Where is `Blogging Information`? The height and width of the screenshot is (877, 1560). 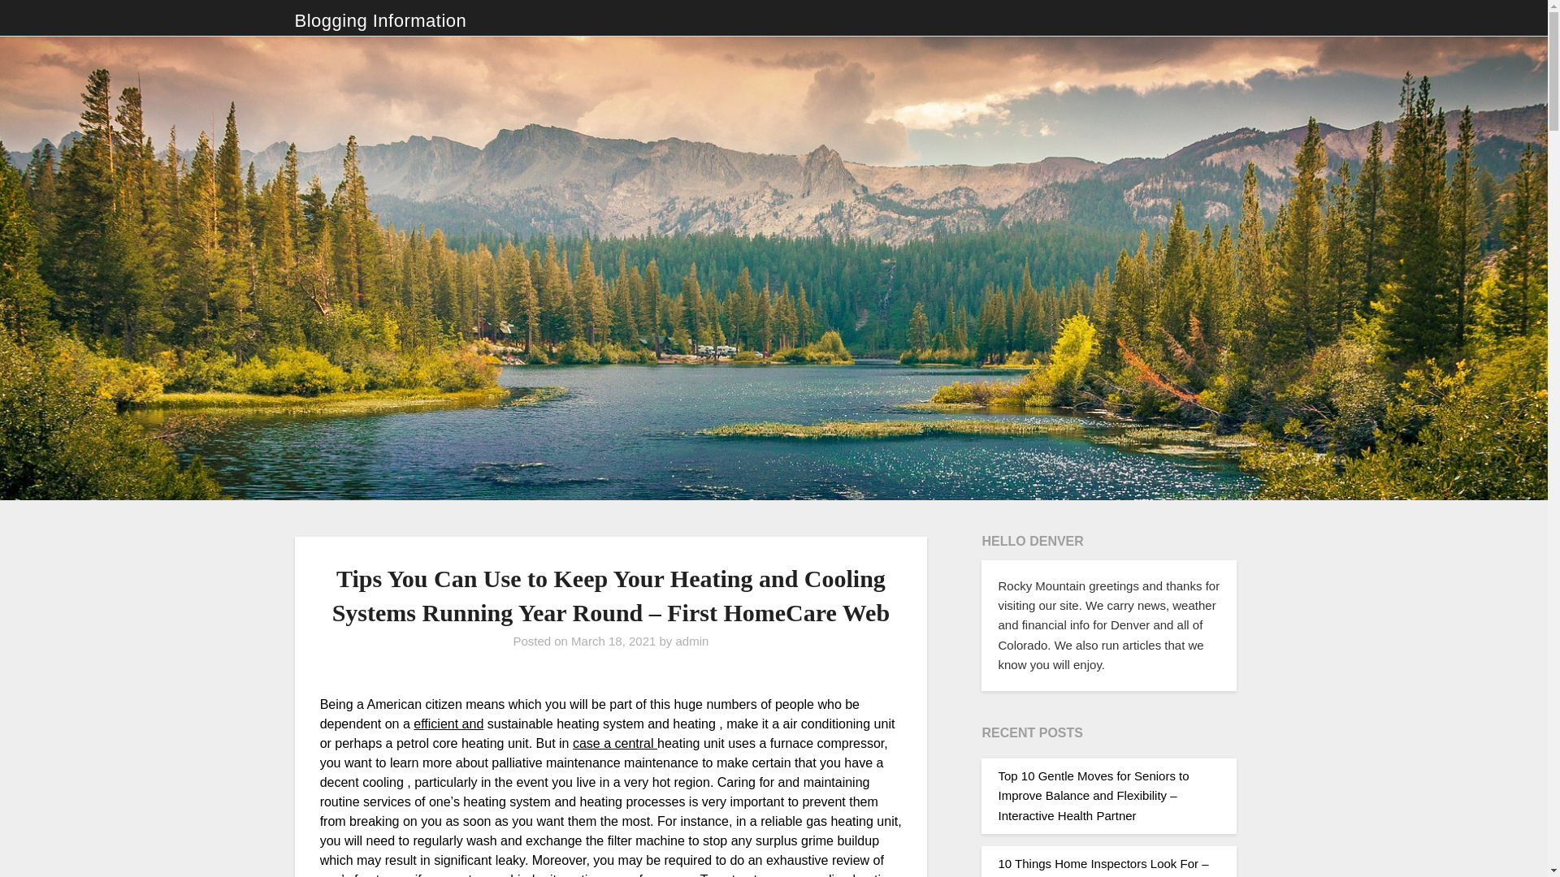
Blogging Information is located at coordinates (380, 21).